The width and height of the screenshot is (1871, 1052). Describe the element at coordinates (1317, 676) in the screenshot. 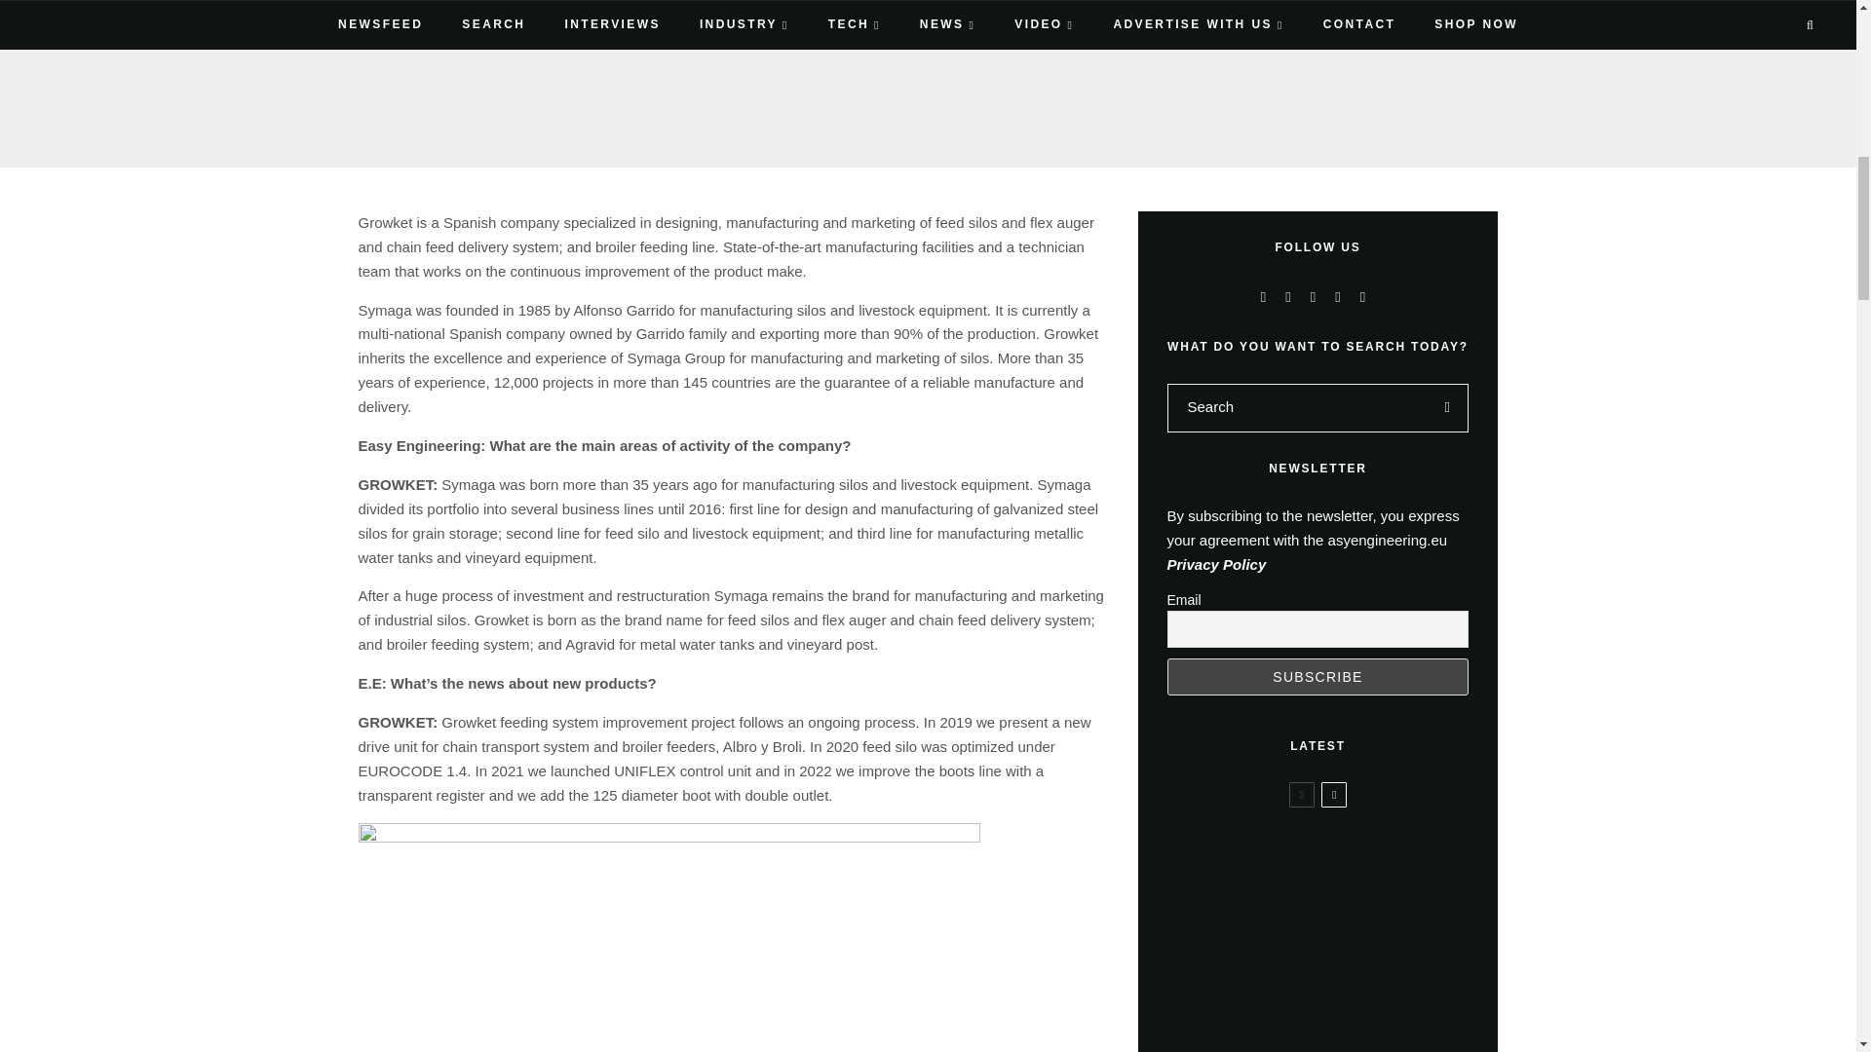

I see `Subscribe` at that location.